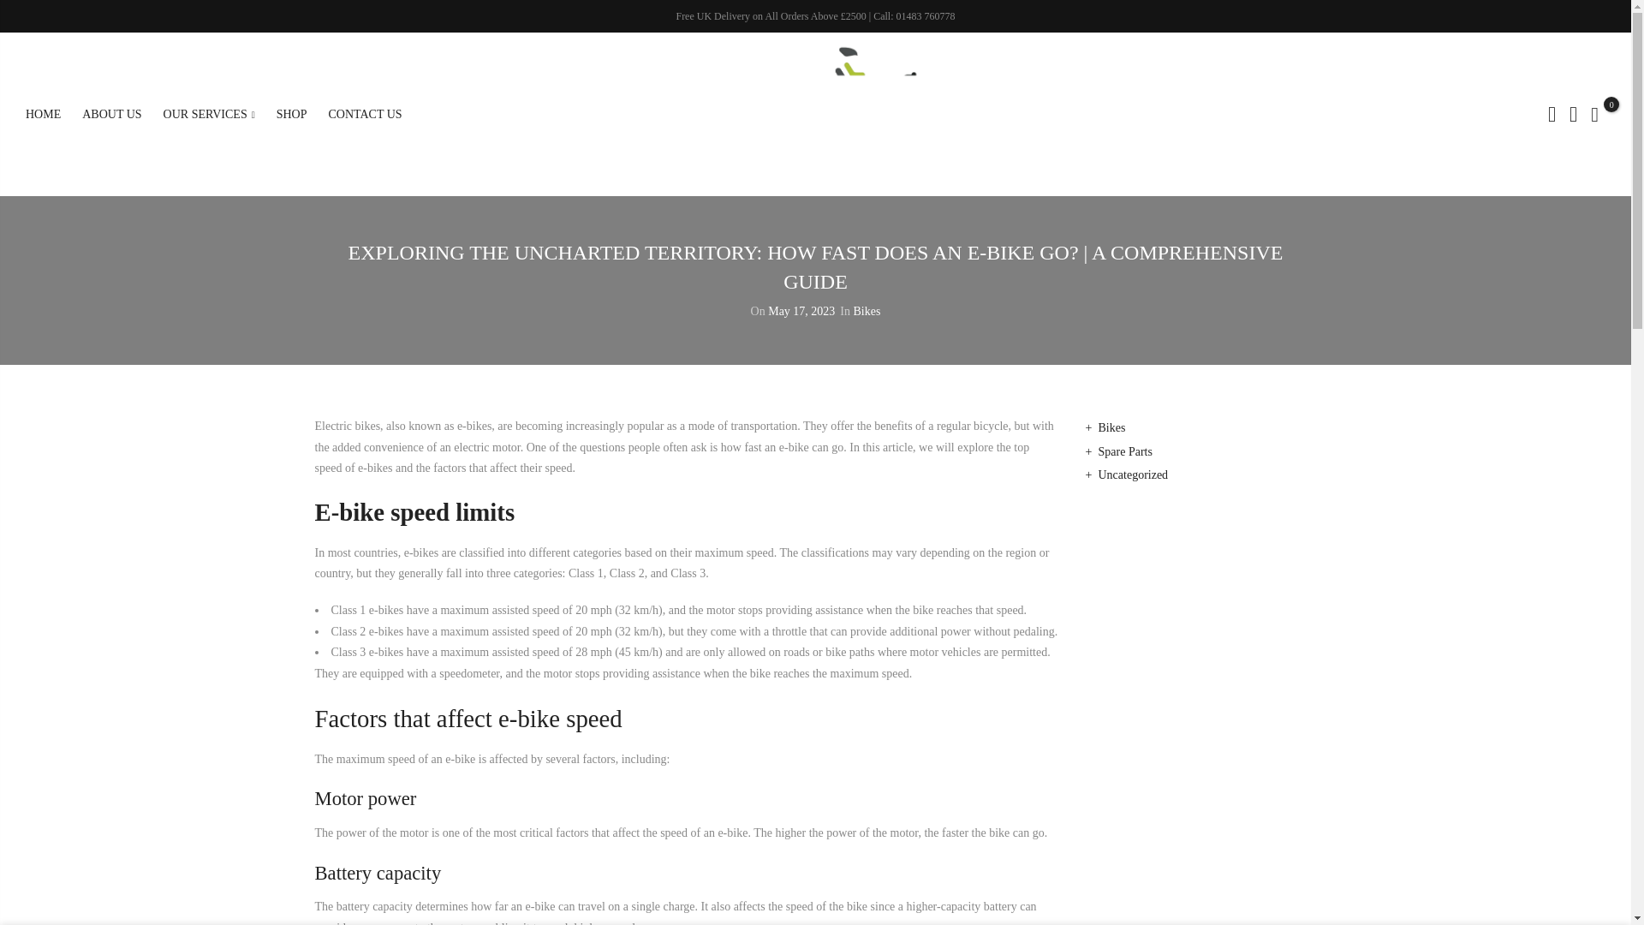 The width and height of the screenshot is (1644, 925). What do you see at coordinates (1111, 427) in the screenshot?
I see `Bikes` at bounding box center [1111, 427].